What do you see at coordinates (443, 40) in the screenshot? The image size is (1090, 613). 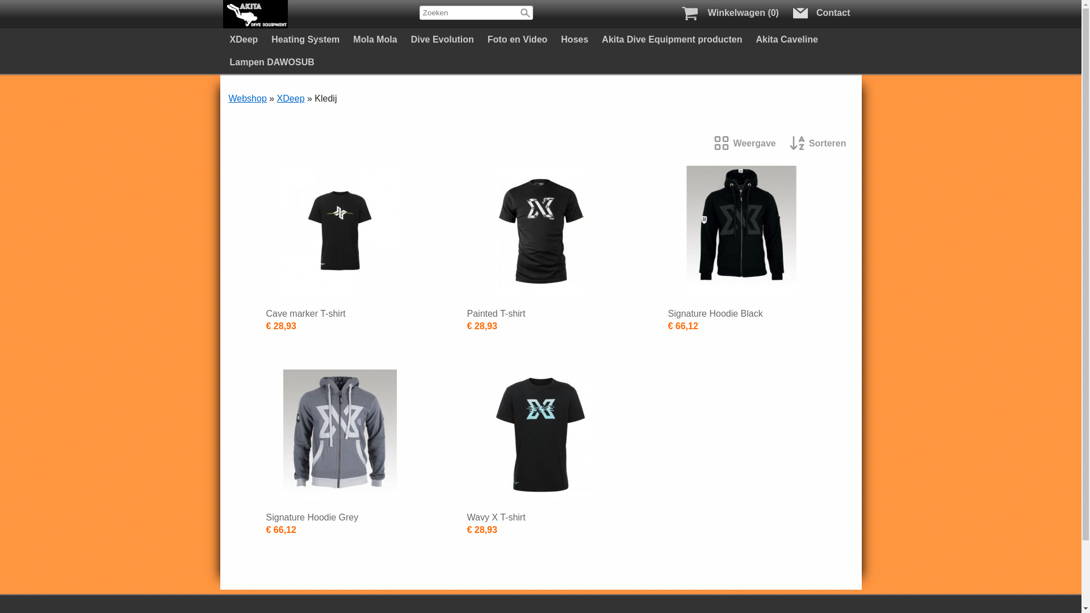 I see `Dive Evolution` at bounding box center [443, 40].